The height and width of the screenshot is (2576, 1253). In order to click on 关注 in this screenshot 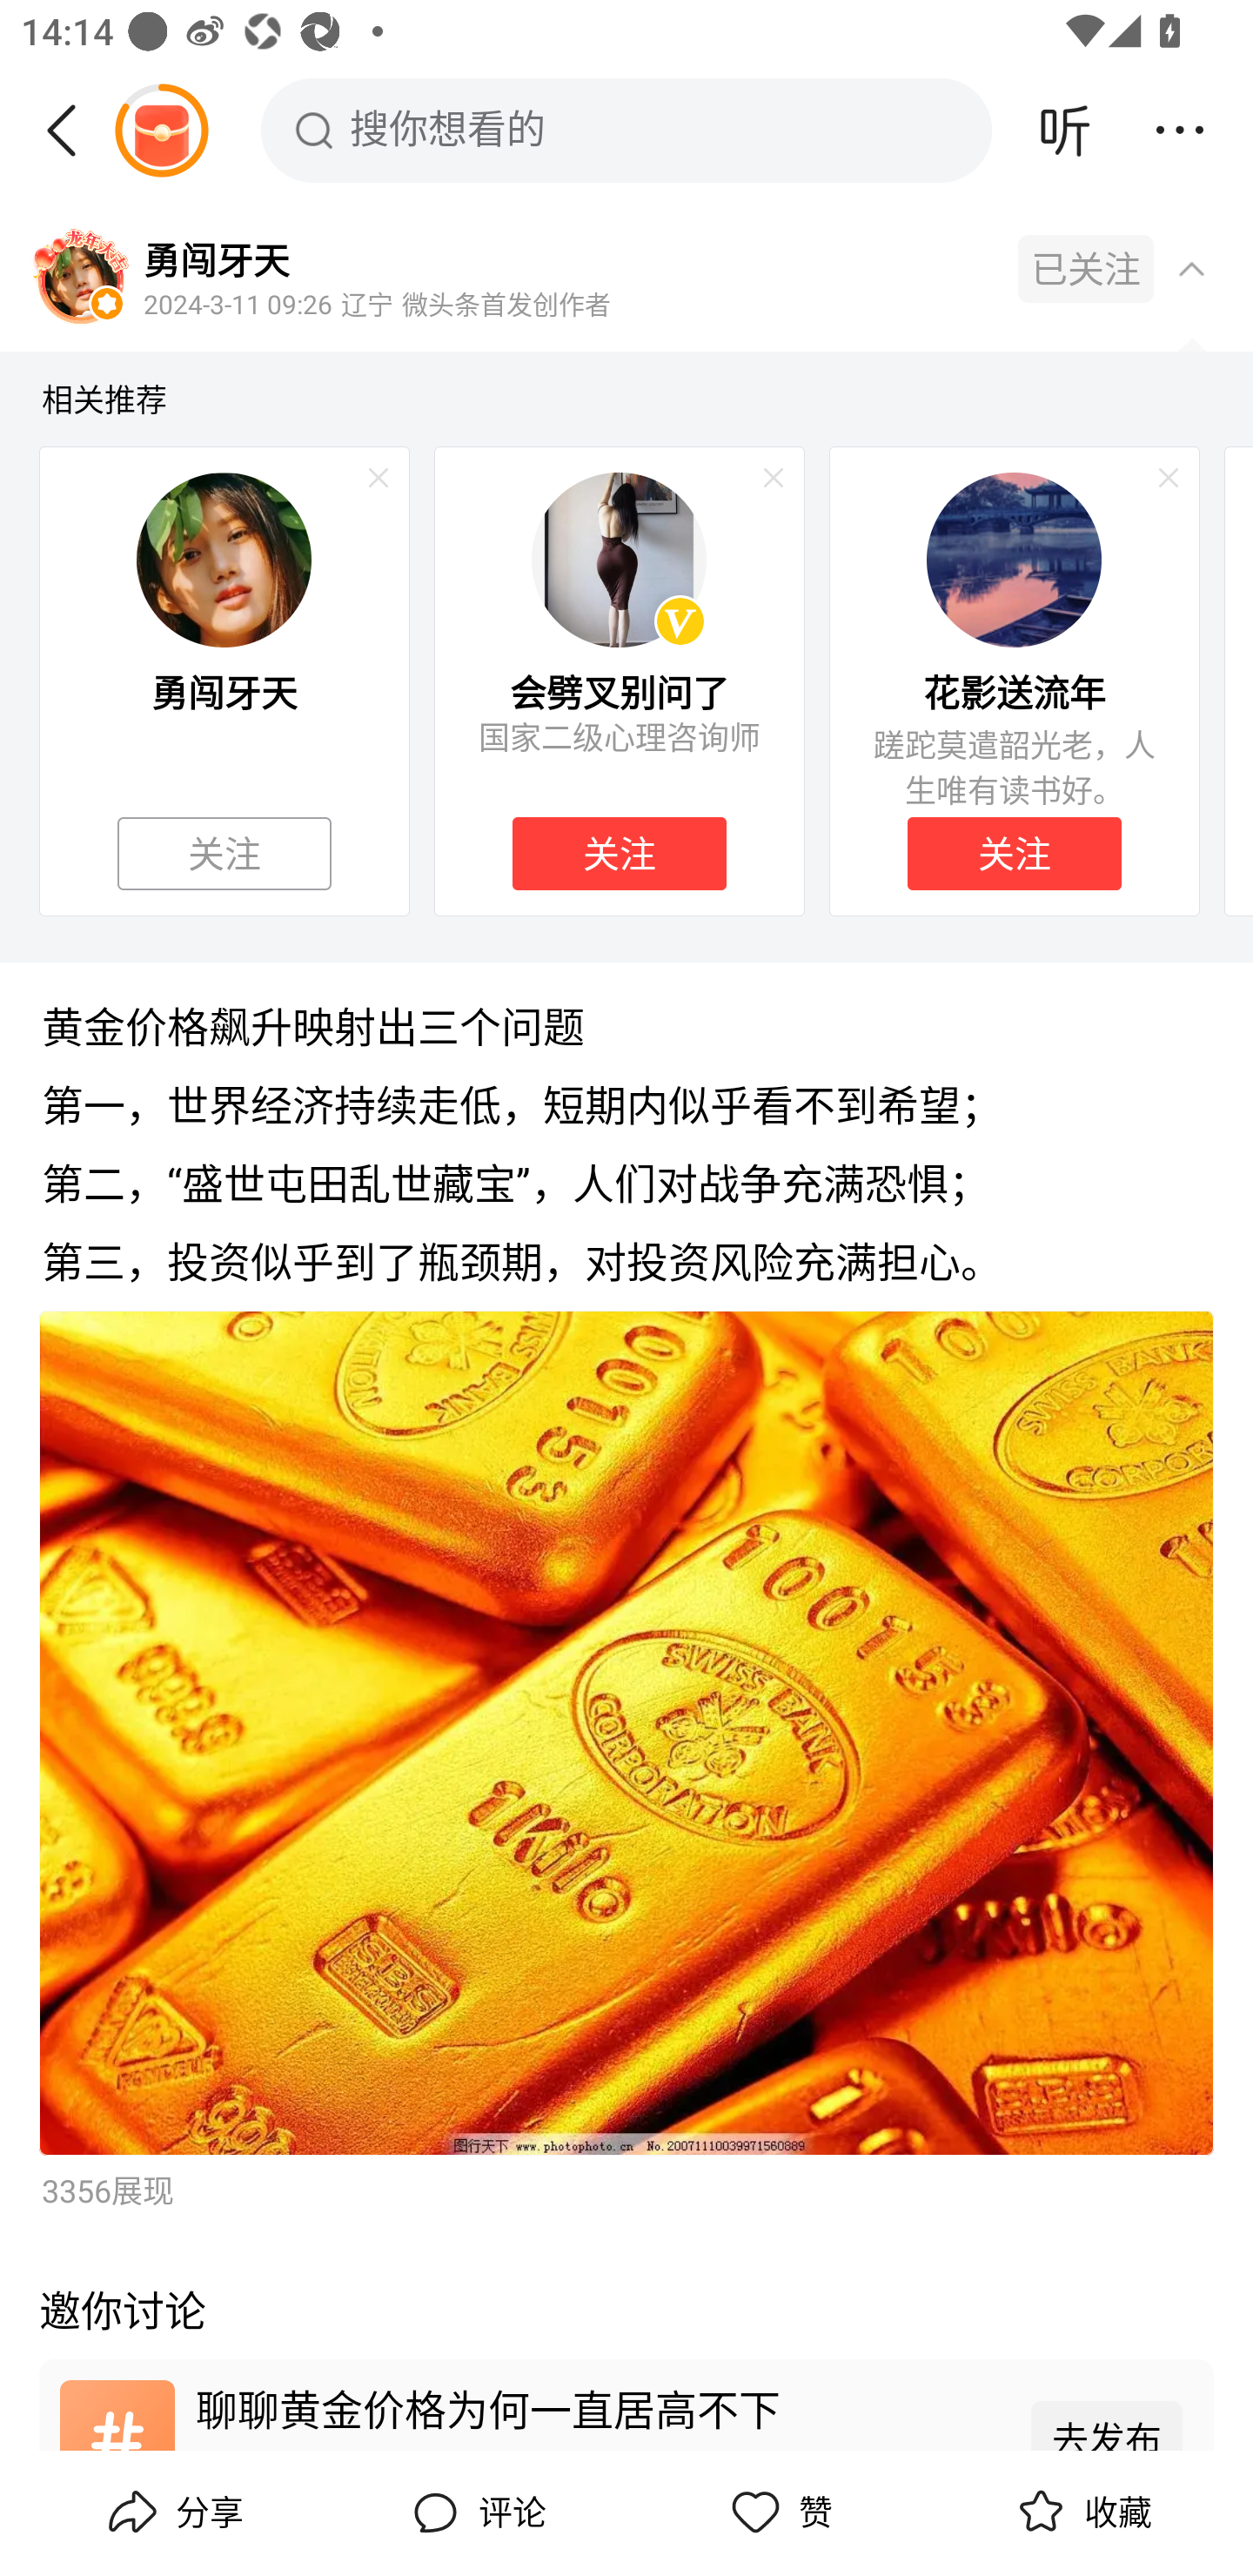, I will do `click(1014, 854)`.